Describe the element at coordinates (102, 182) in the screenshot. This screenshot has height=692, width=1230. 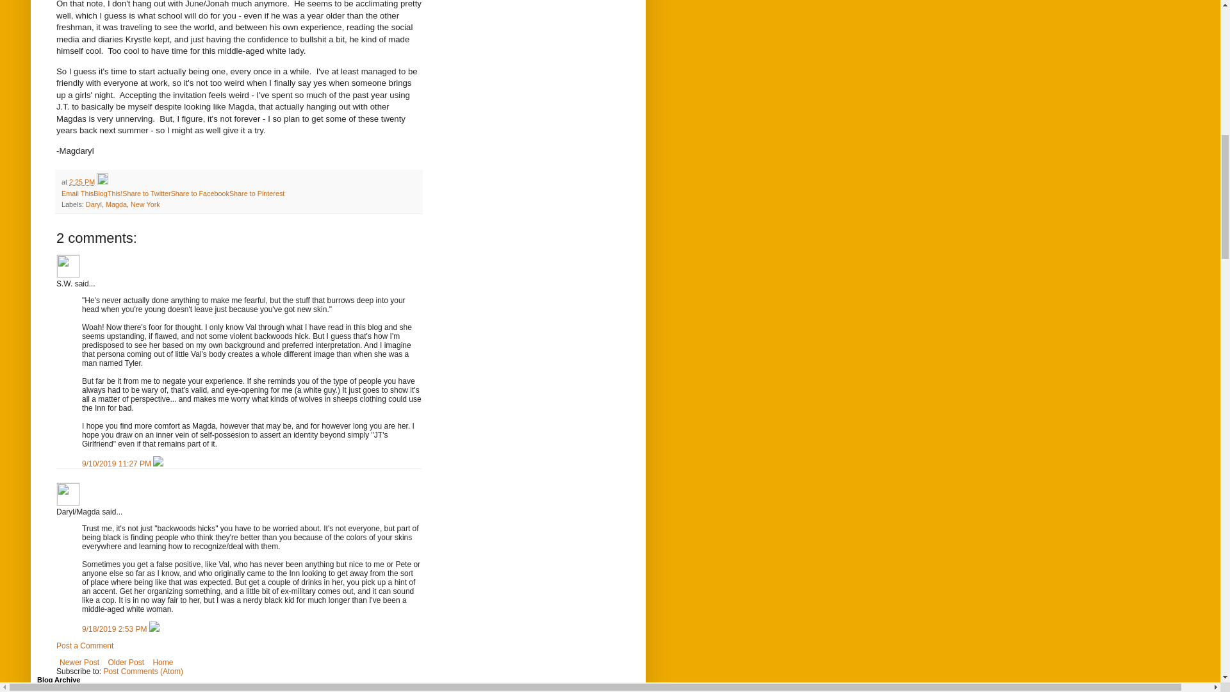
I see `Edit Post` at that location.